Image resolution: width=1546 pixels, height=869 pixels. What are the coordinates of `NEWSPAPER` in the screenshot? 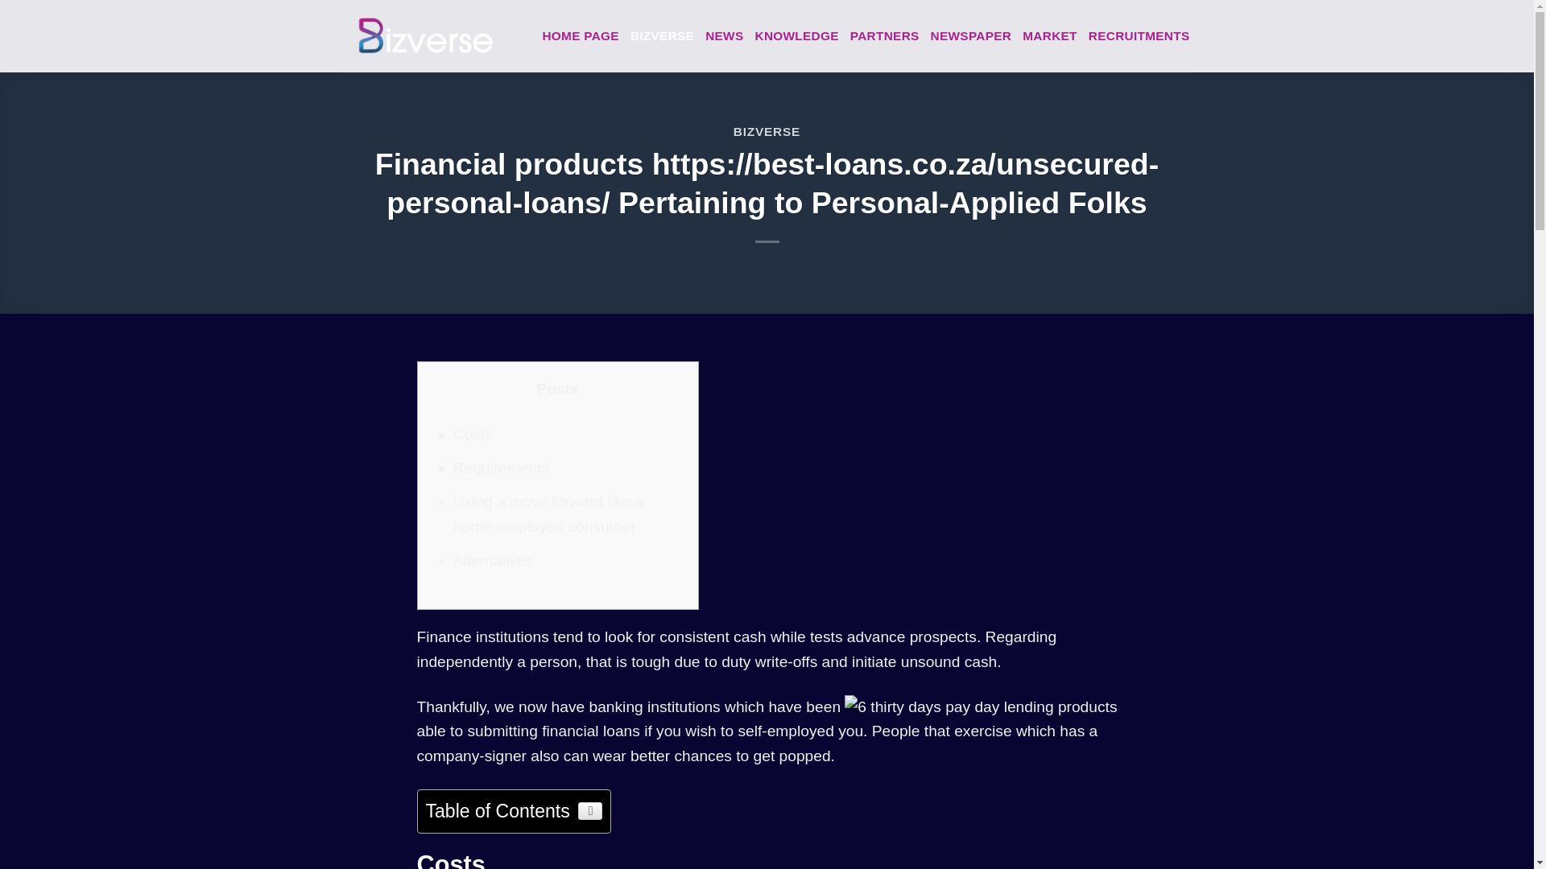 It's located at (971, 36).